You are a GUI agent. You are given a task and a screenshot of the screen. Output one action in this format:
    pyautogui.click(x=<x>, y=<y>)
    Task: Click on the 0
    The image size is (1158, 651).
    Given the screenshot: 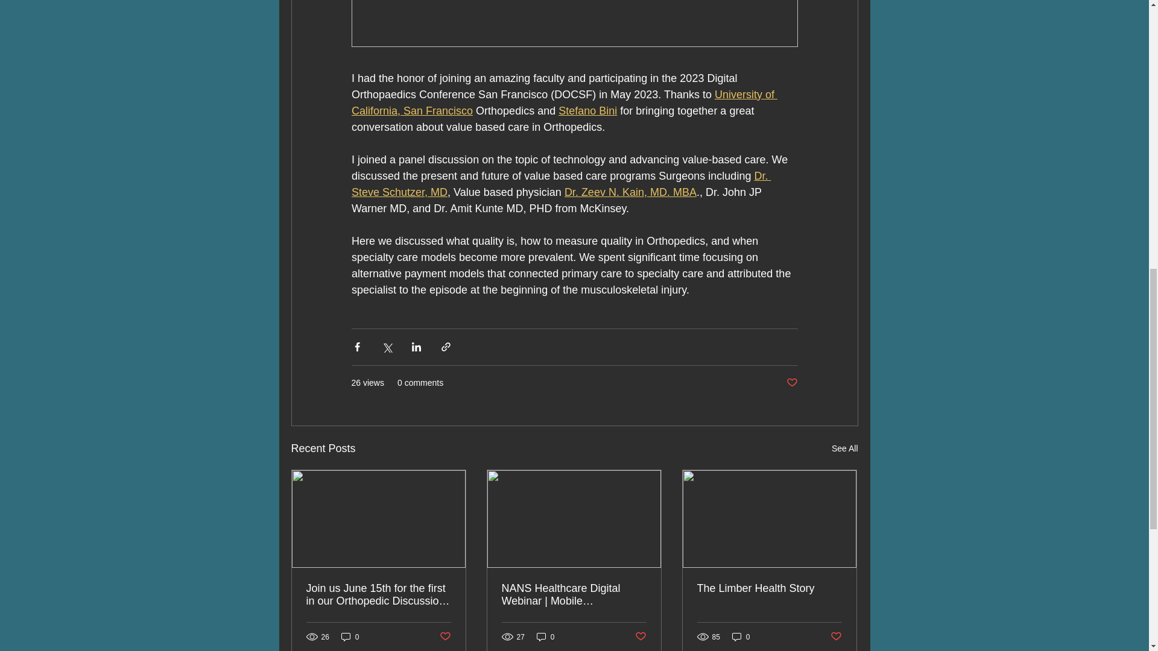 What is the action you would take?
    pyautogui.click(x=545, y=637)
    